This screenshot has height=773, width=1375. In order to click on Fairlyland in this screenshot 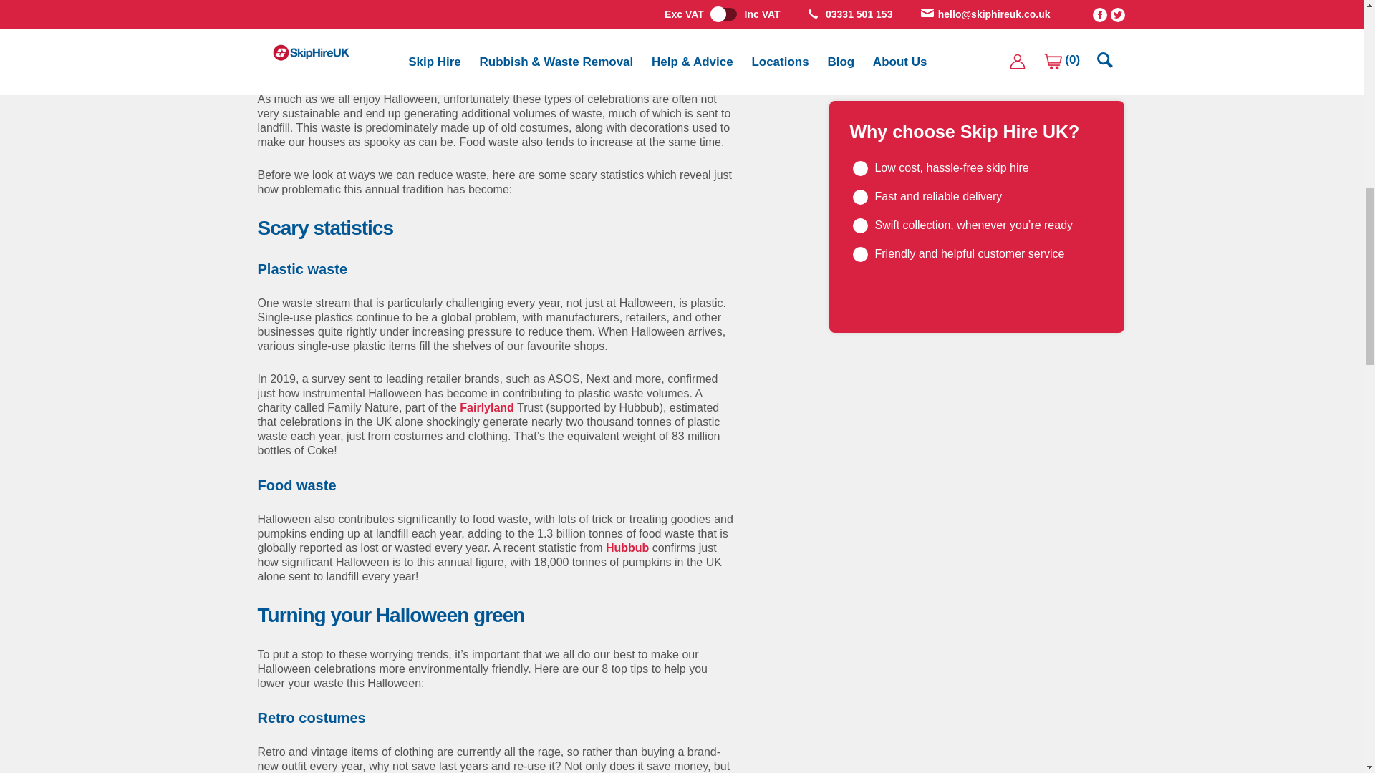, I will do `click(487, 407)`.